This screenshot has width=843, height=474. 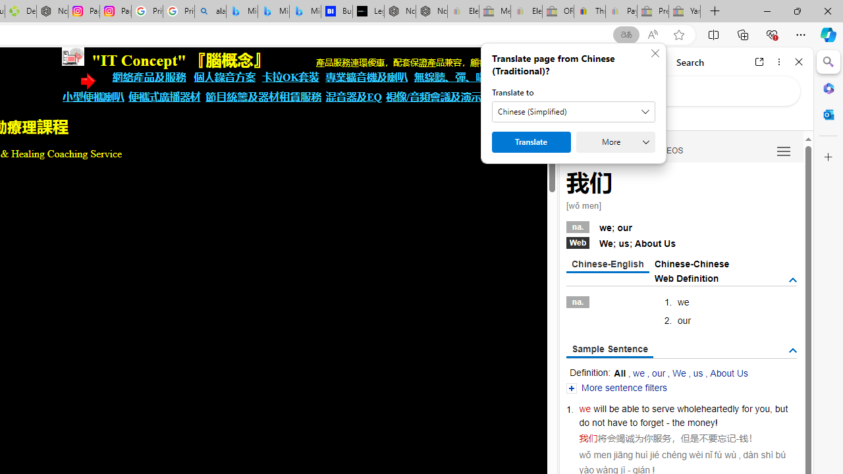 What do you see at coordinates (762, 408) in the screenshot?
I see `you` at bounding box center [762, 408].